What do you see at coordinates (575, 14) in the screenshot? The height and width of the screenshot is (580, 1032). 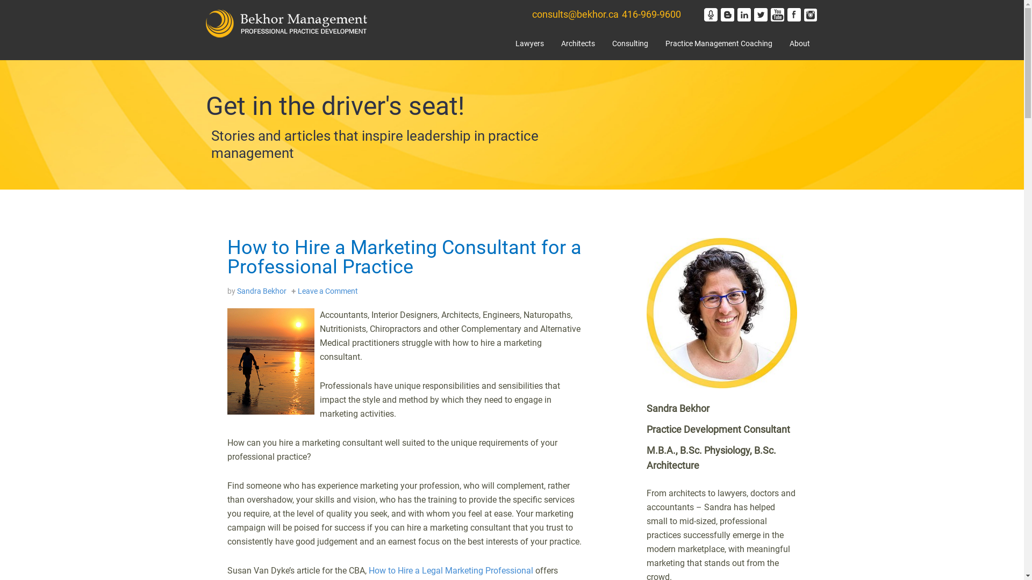 I see `consults@bekhor.ca` at bounding box center [575, 14].